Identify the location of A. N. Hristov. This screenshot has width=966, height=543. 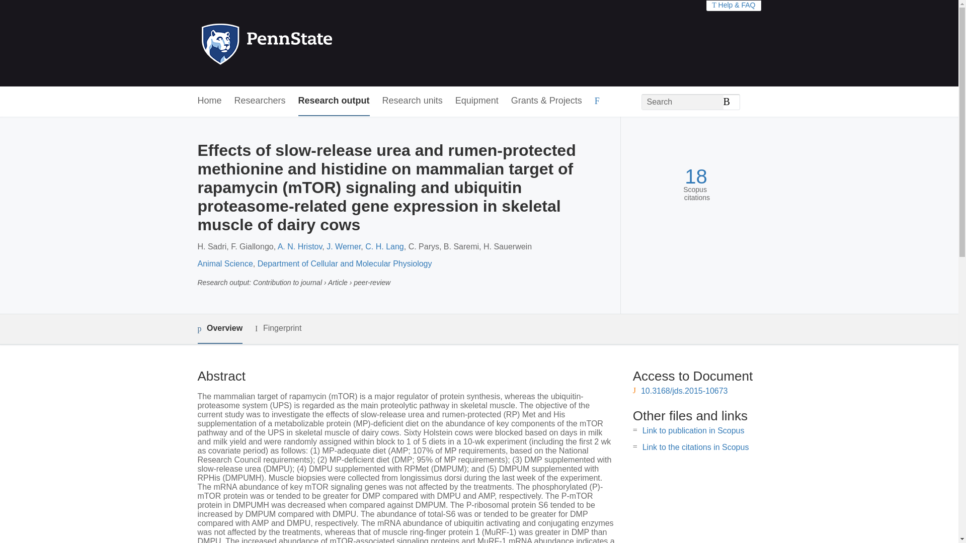
(300, 246).